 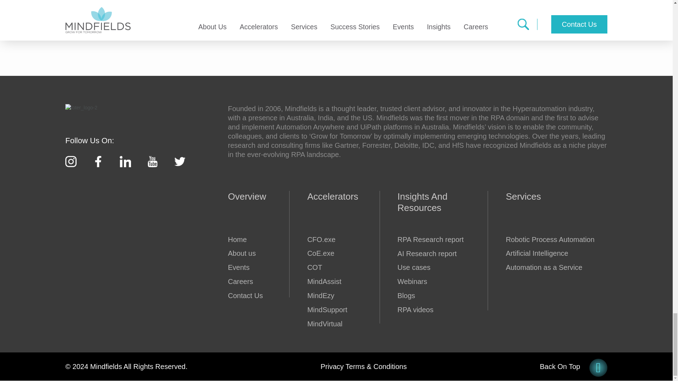 What do you see at coordinates (245, 267) in the screenshot?
I see `Mindfields Events` at bounding box center [245, 267].